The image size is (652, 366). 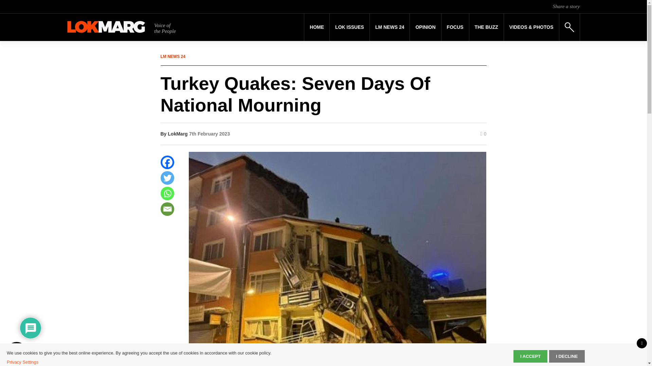 What do you see at coordinates (167, 193) in the screenshot?
I see `Whatsapp` at bounding box center [167, 193].